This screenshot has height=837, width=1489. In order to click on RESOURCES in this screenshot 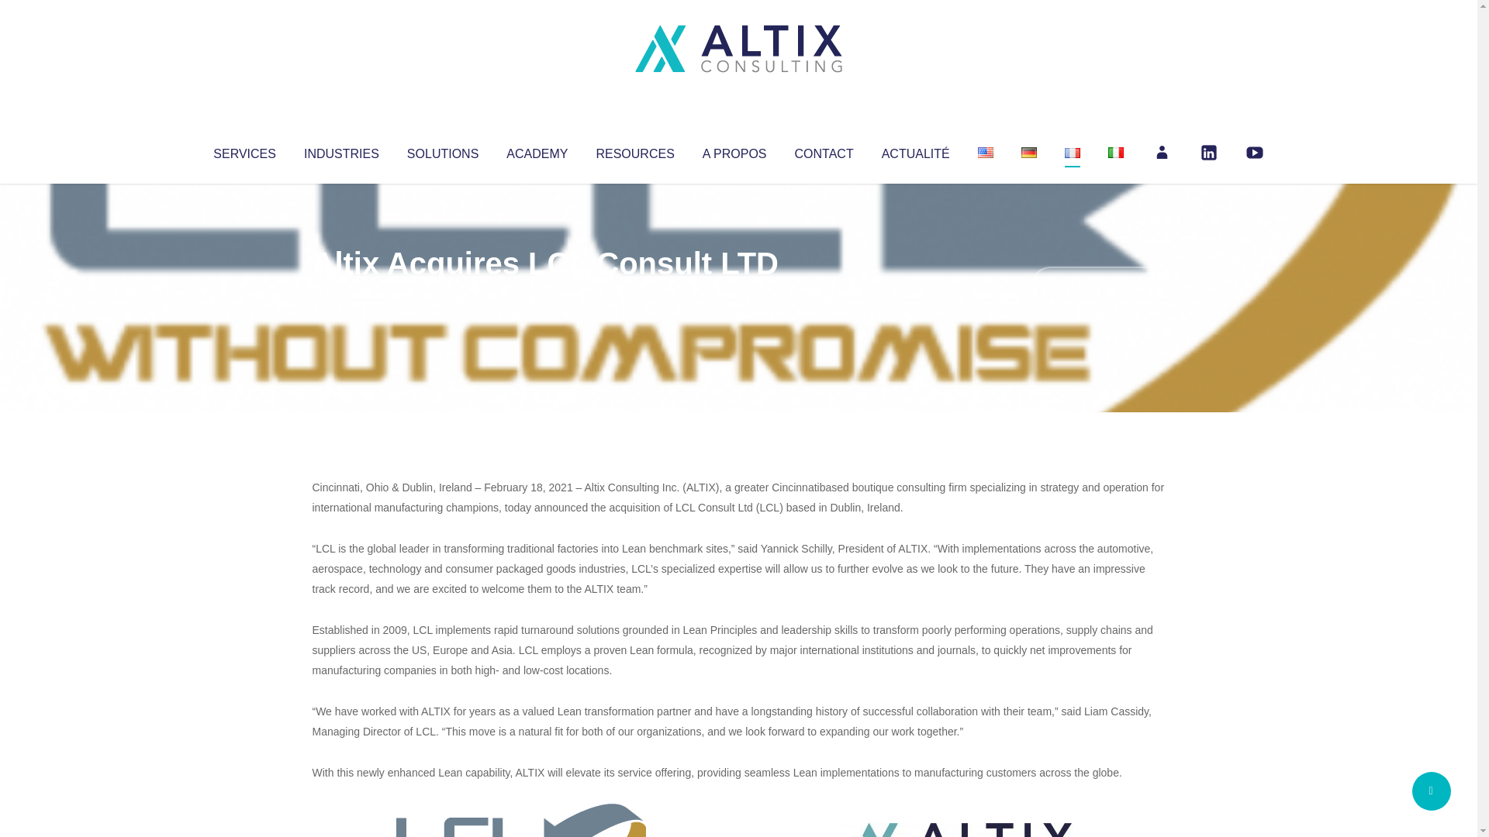, I will do `click(634, 150)`.